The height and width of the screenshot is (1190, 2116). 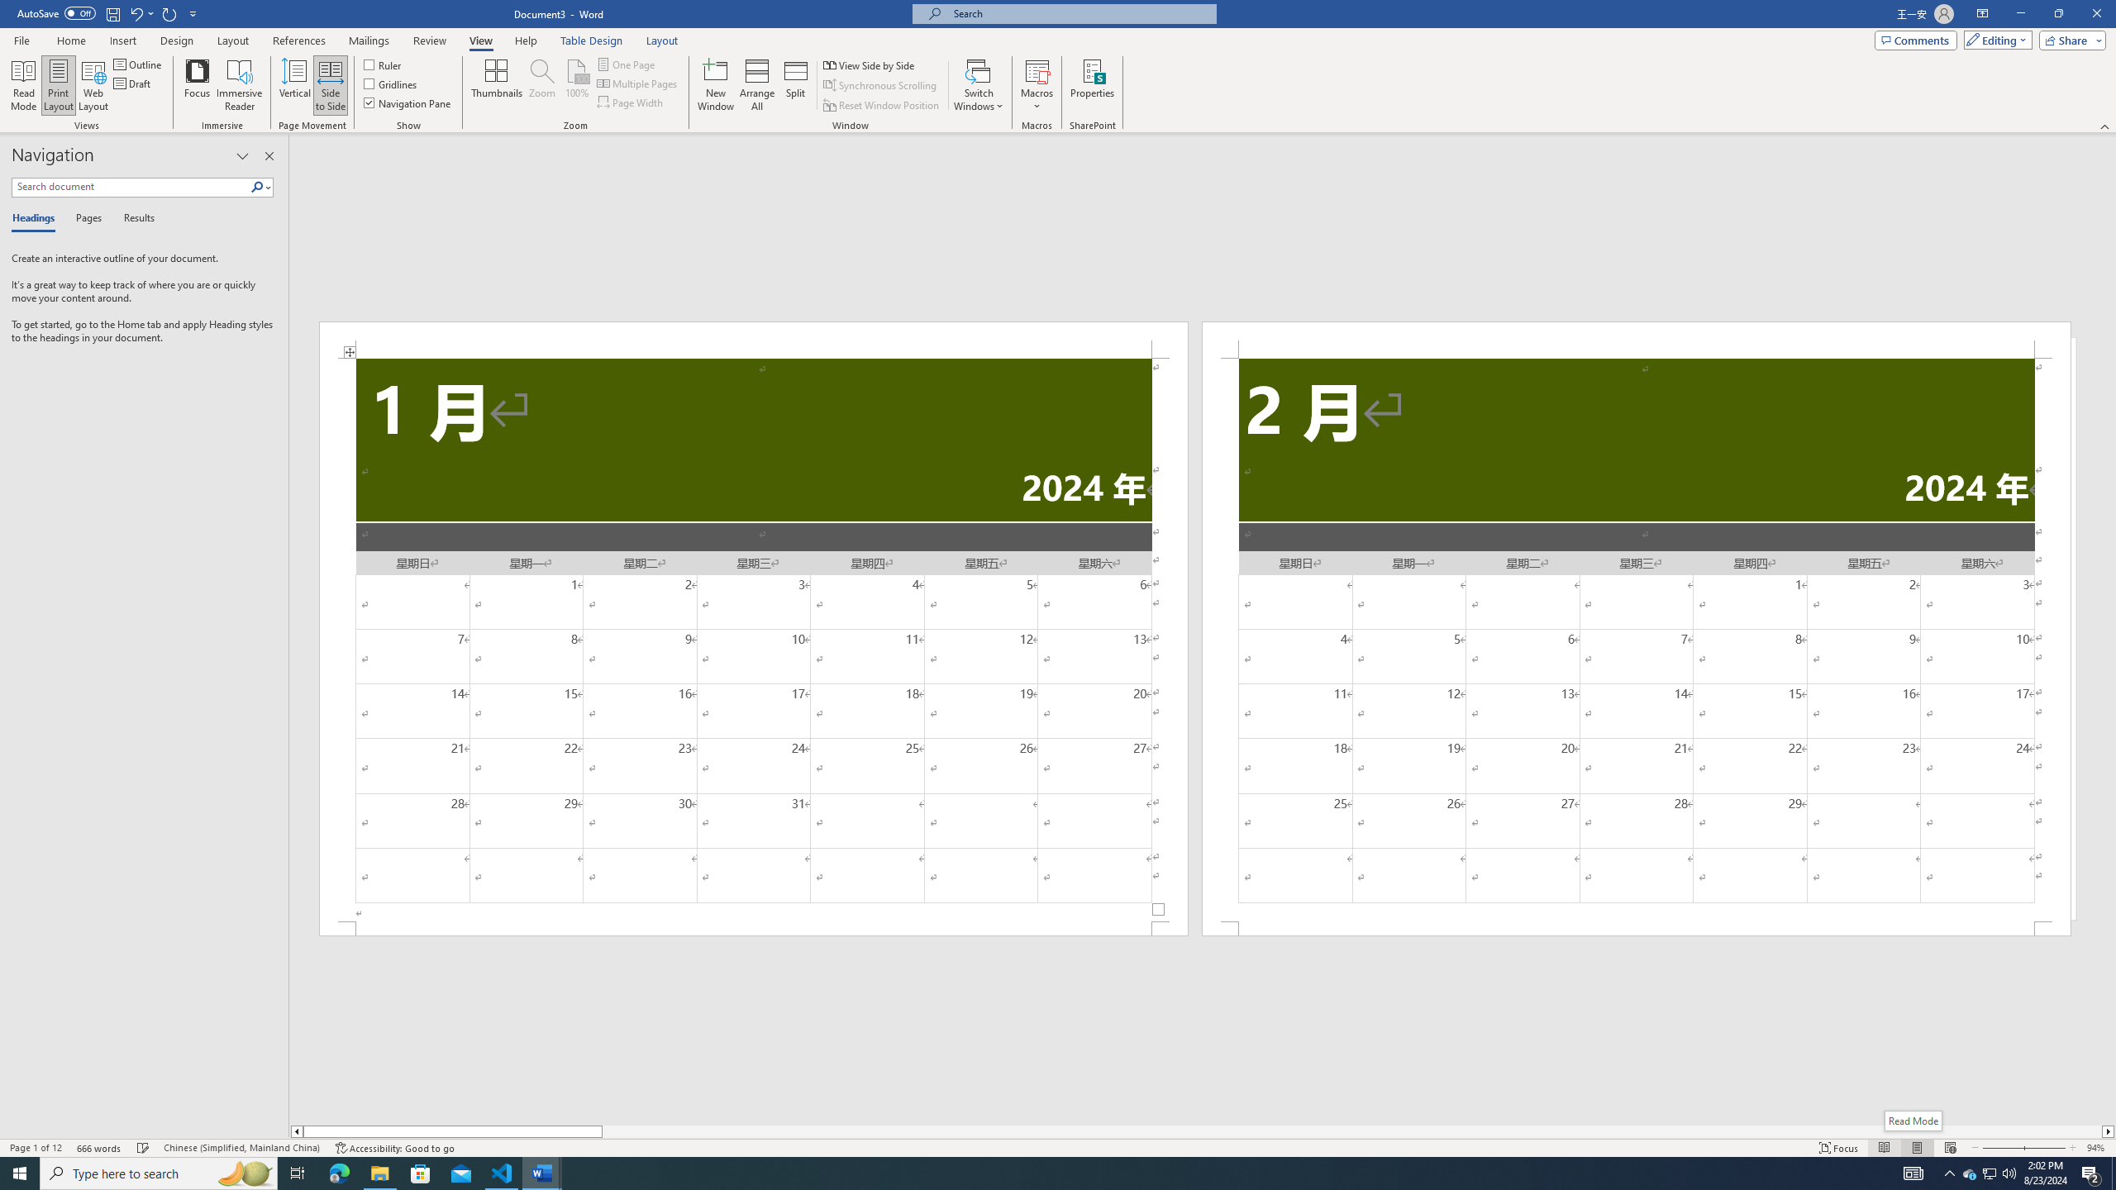 I want to click on Footer -Section 1-, so click(x=754, y=929).